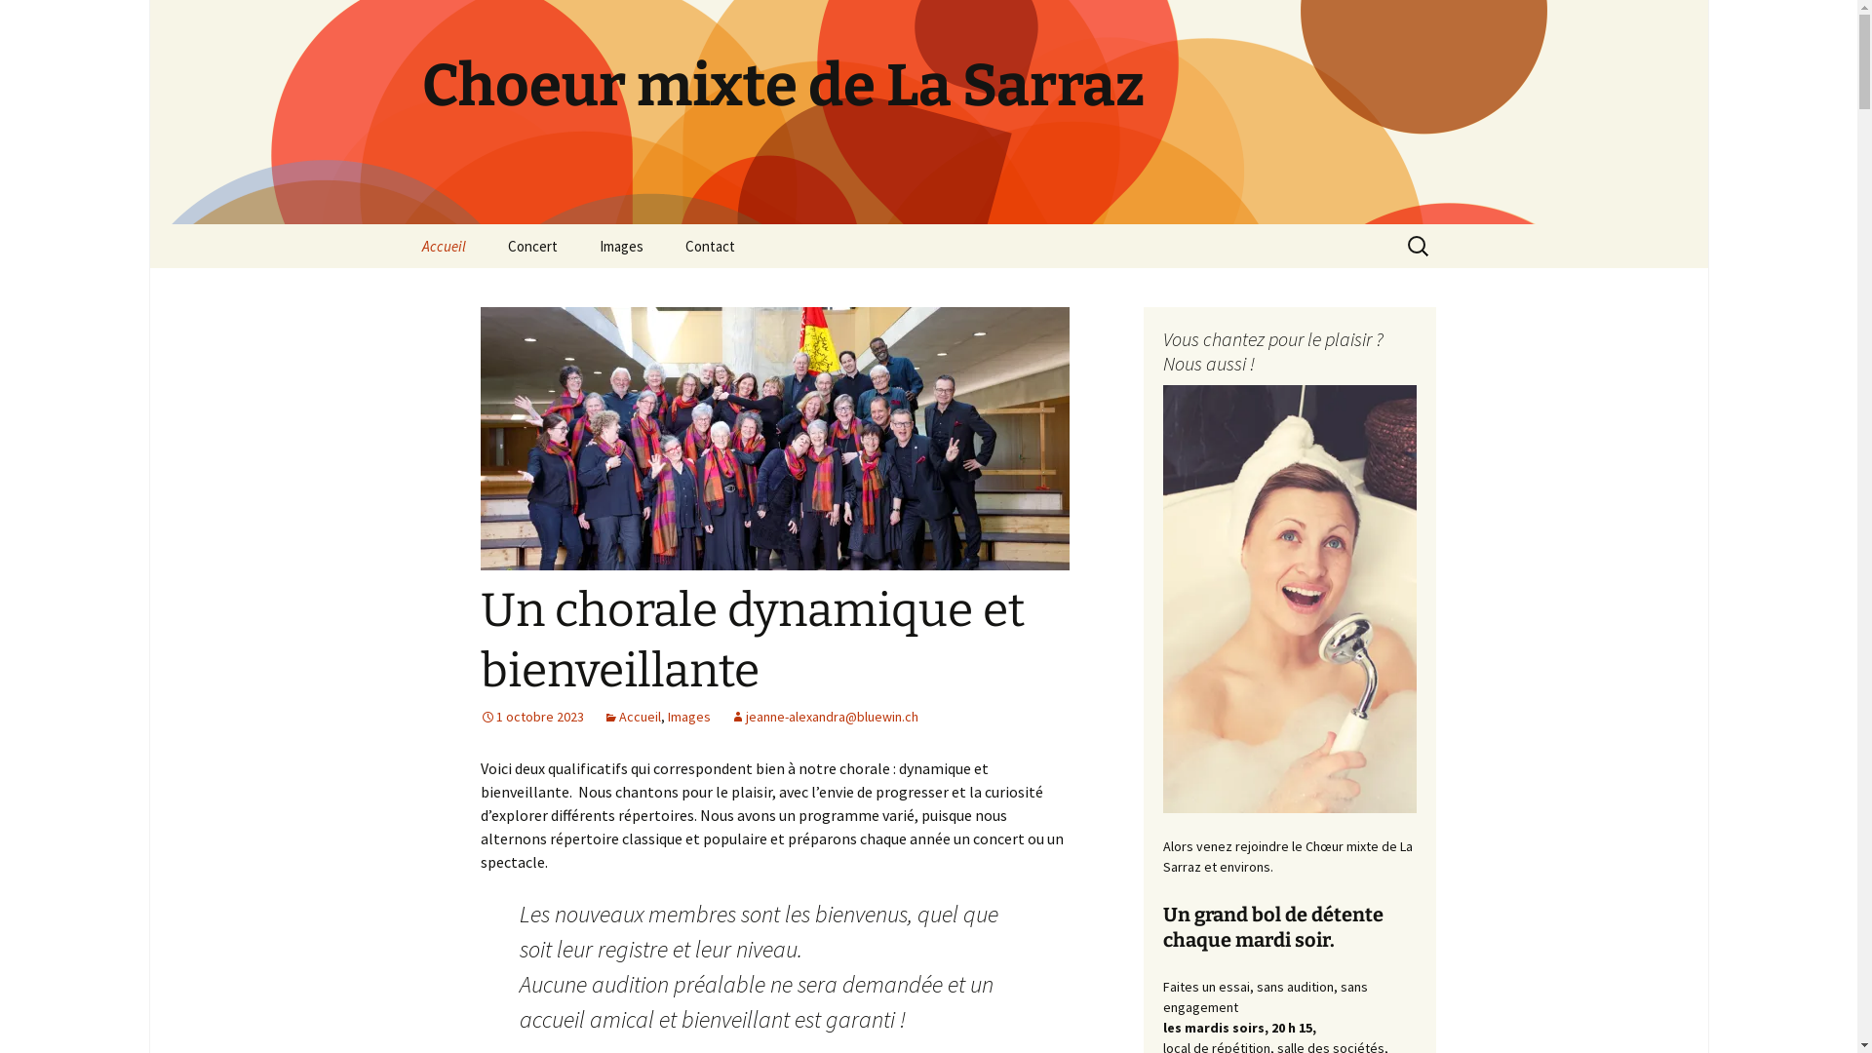 The width and height of the screenshot is (1872, 1053). I want to click on 1 octobre 2023, so click(530, 717).